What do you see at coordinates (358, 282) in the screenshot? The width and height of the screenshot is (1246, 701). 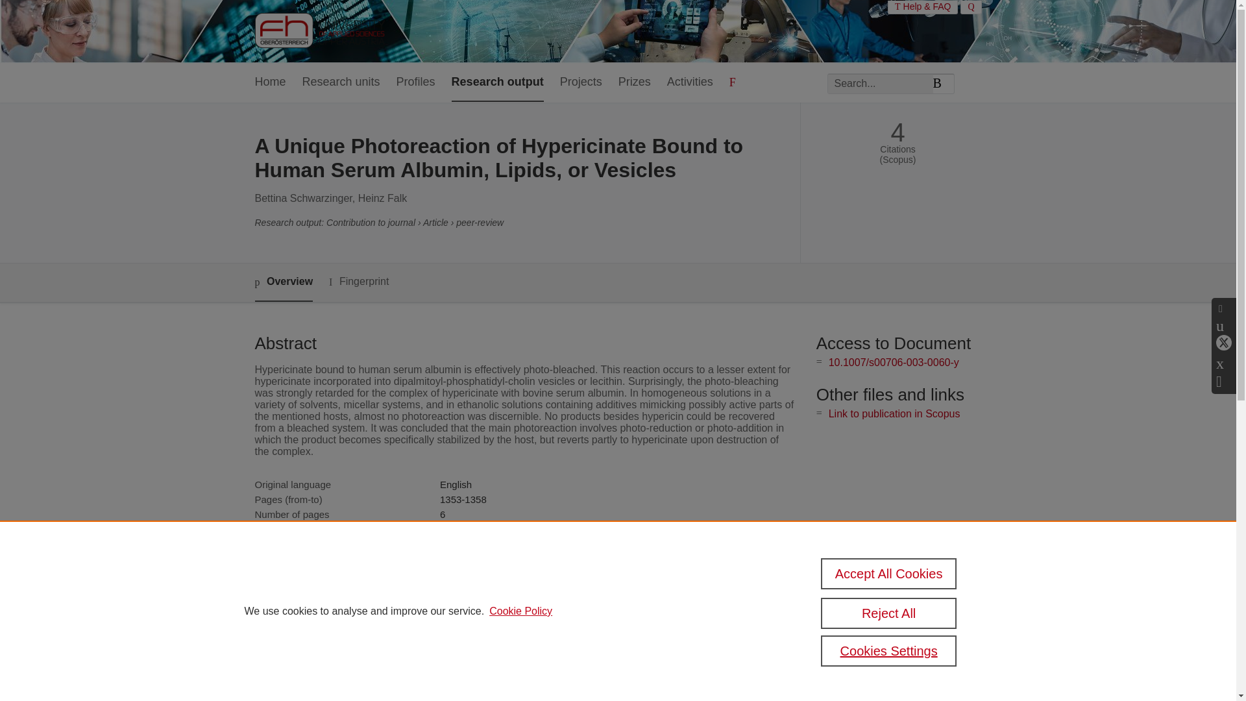 I see `Fingerprint` at bounding box center [358, 282].